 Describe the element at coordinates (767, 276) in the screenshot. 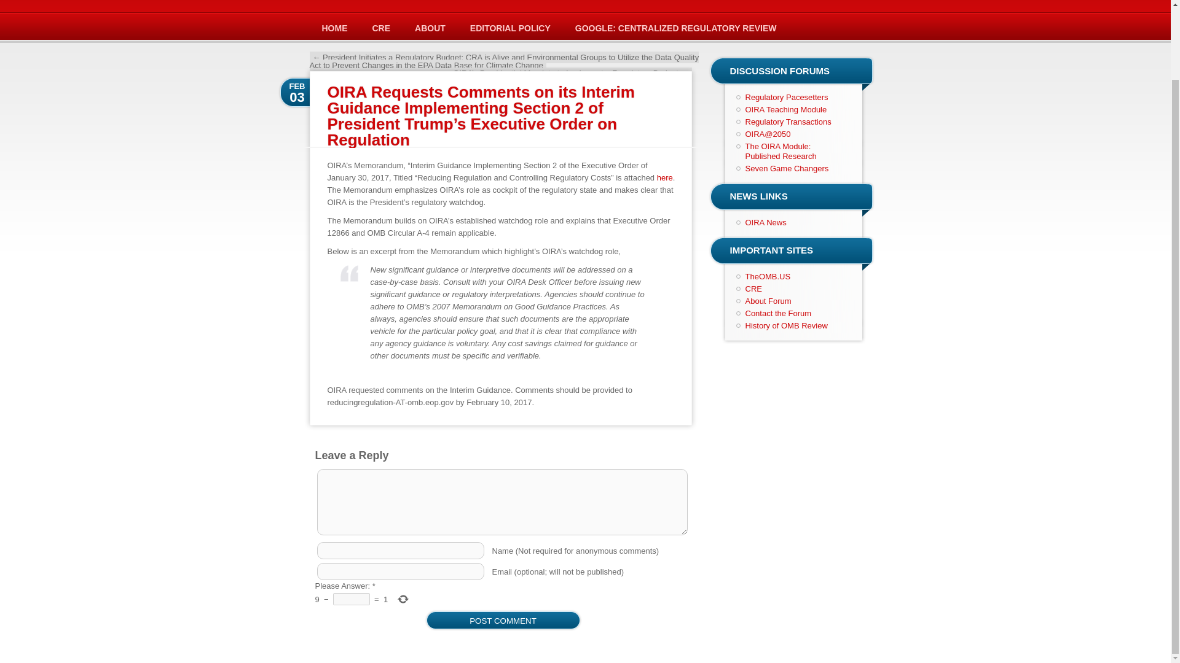

I see `TheOMB.US` at that location.